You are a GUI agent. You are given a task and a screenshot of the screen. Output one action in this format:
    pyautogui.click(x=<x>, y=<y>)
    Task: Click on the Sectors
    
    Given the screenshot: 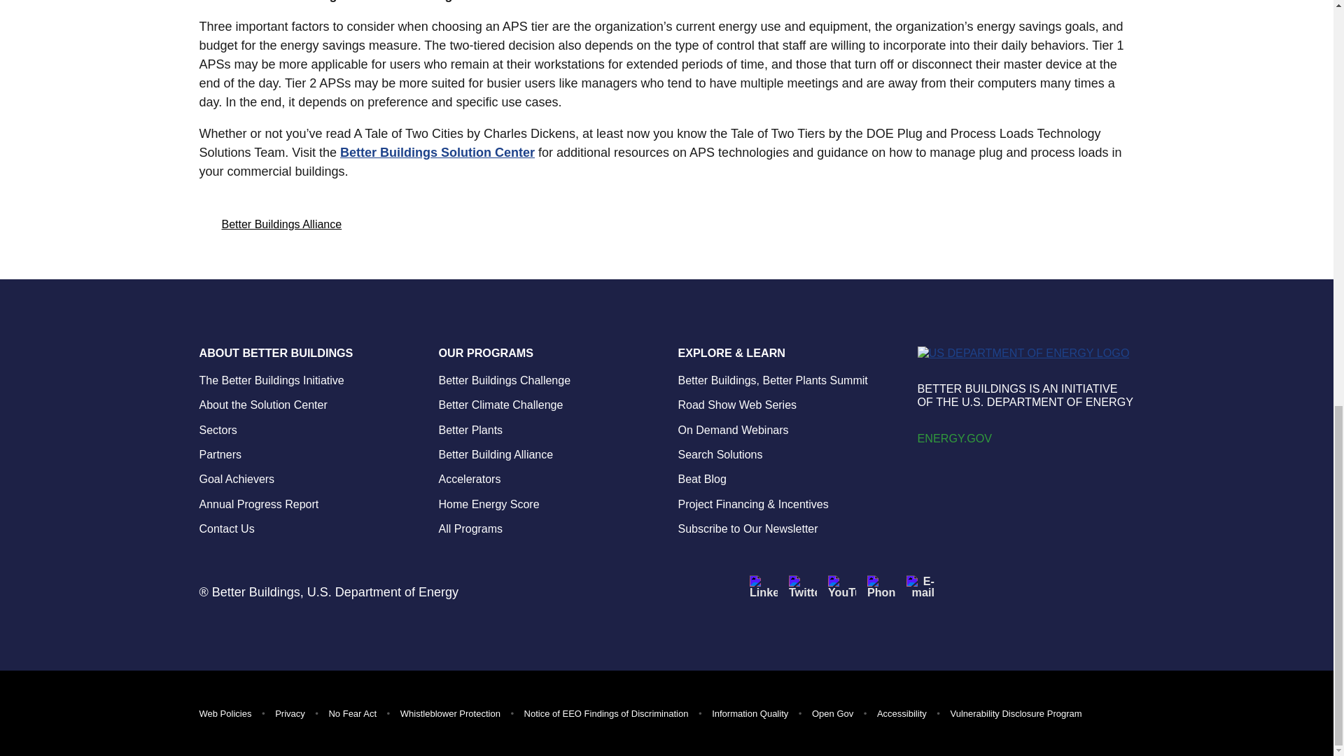 What is the action you would take?
    pyautogui.click(x=217, y=430)
    